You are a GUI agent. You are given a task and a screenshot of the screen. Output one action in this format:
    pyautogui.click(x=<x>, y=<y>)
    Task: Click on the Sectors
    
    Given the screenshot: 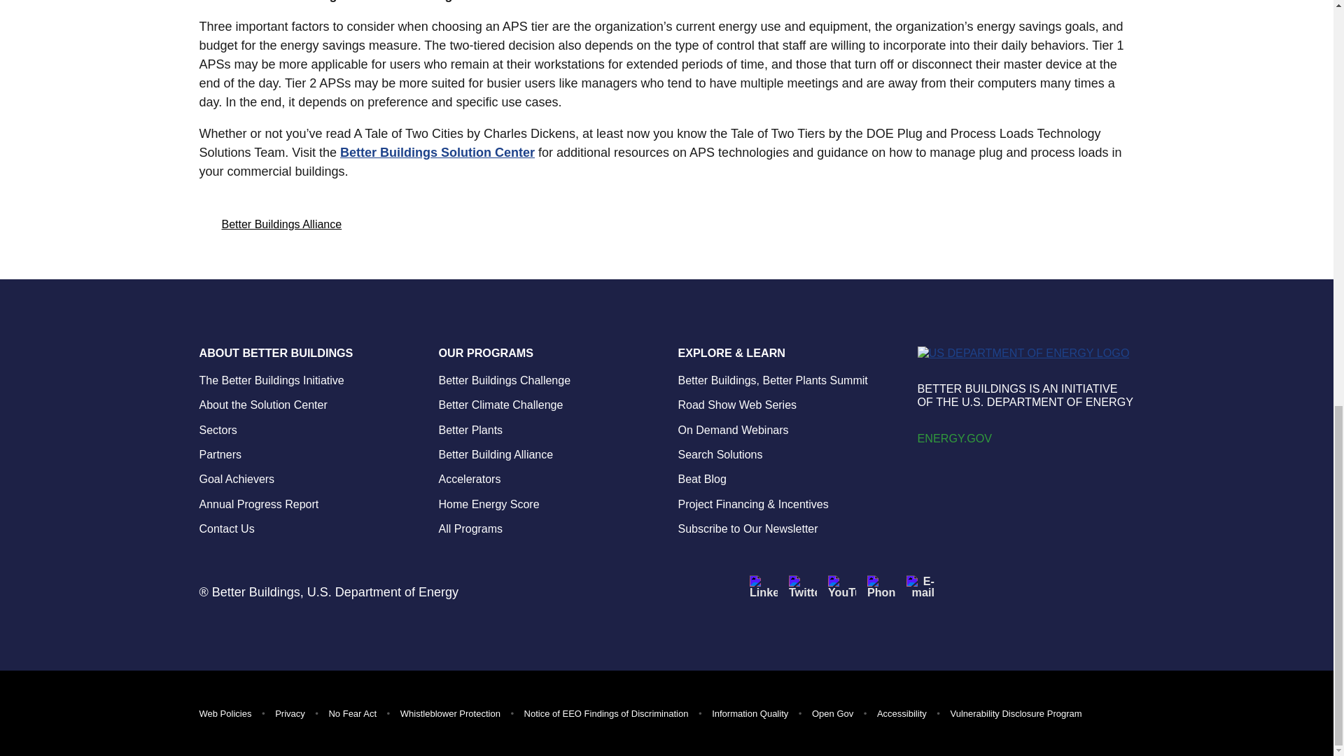 What is the action you would take?
    pyautogui.click(x=217, y=430)
    